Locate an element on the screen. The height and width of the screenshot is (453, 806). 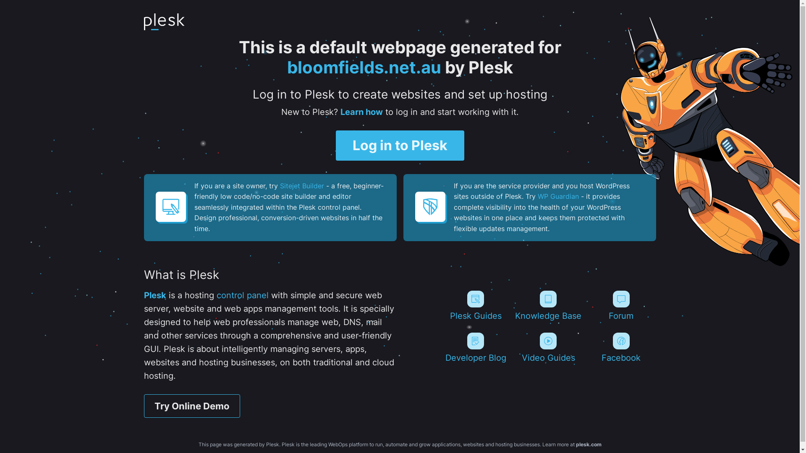
WP Guardian is located at coordinates (558, 196).